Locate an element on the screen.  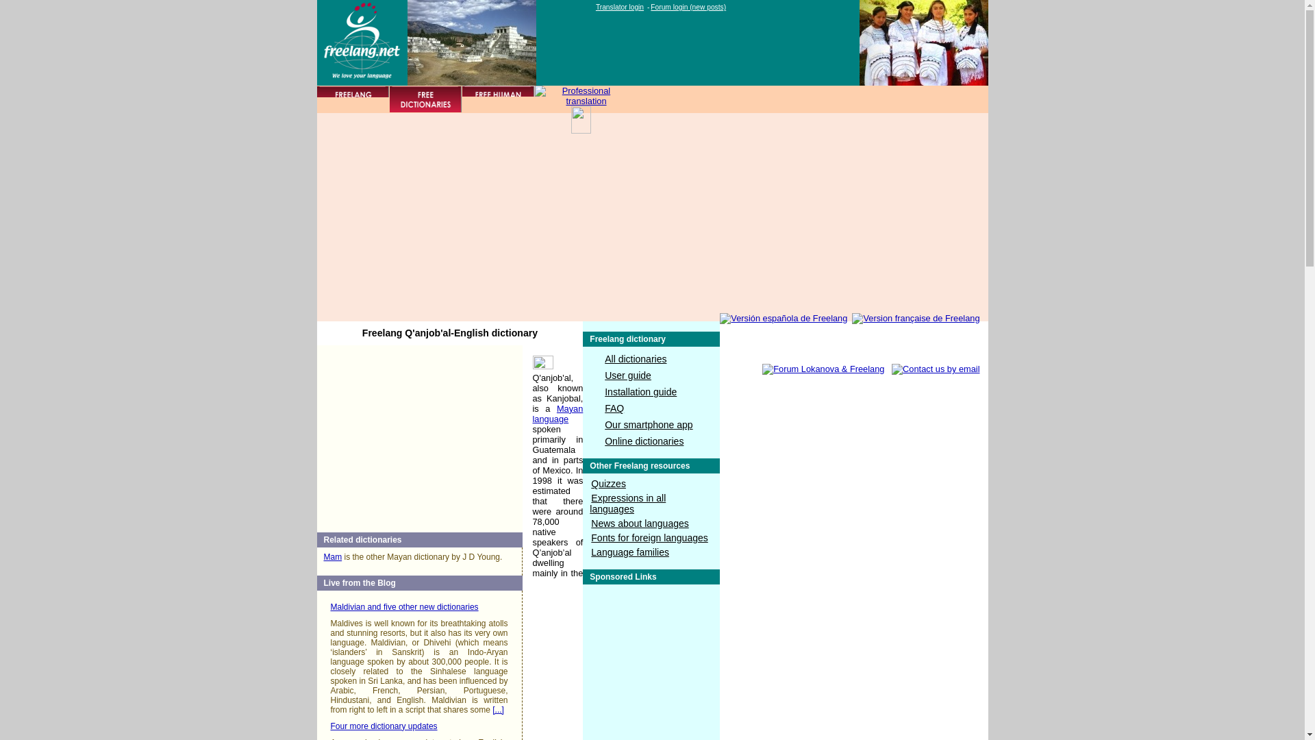
All dictionaries is located at coordinates (636, 359).